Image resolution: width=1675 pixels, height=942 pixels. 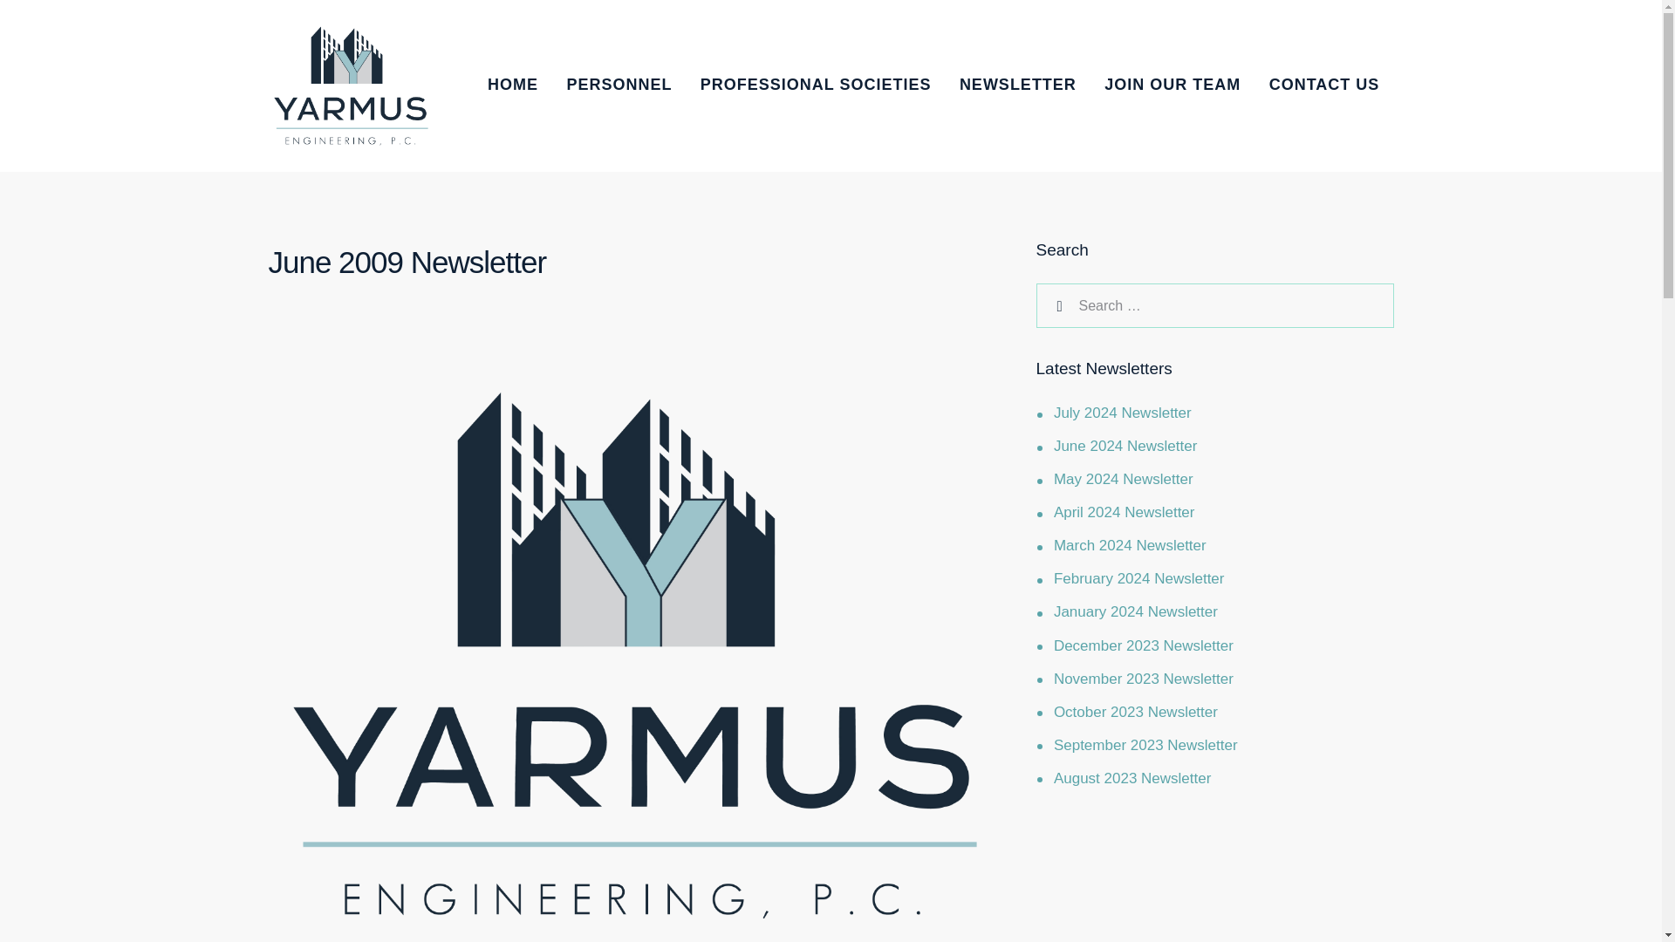 What do you see at coordinates (1172, 85) in the screenshot?
I see `JOIN OUR TEAM` at bounding box center [1172, 85].